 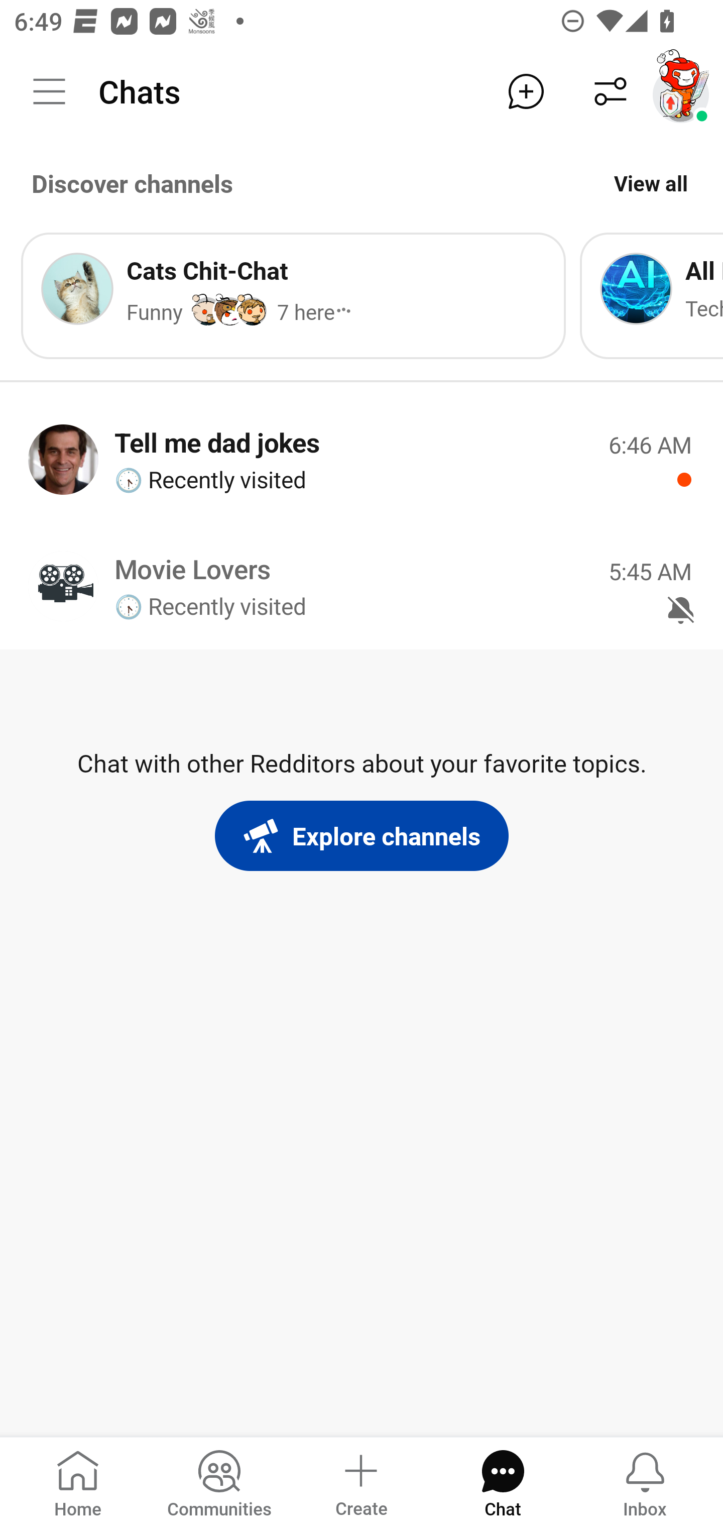 I want to click on Explore channels, so click(x=361, y=836).